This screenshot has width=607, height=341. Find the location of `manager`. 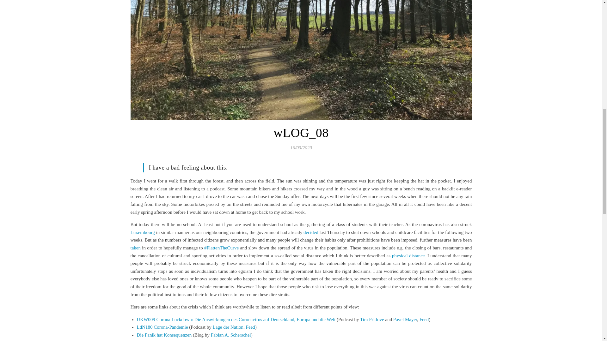

manager is located at coordinates (270, 340).